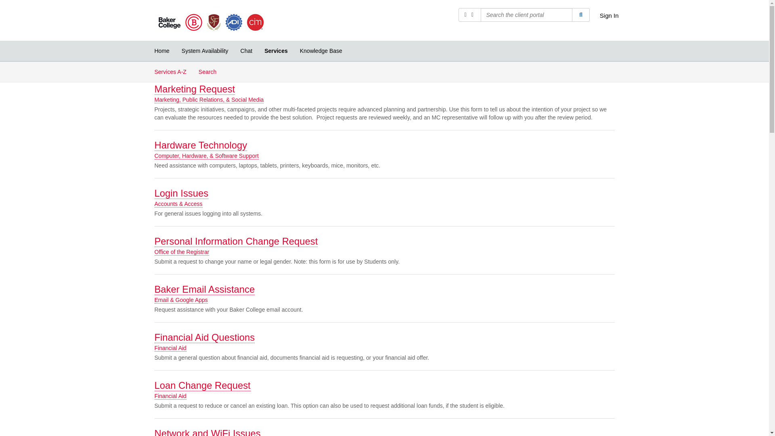  I want to click on Filter your search by category. Current category:, so click(470, 15).